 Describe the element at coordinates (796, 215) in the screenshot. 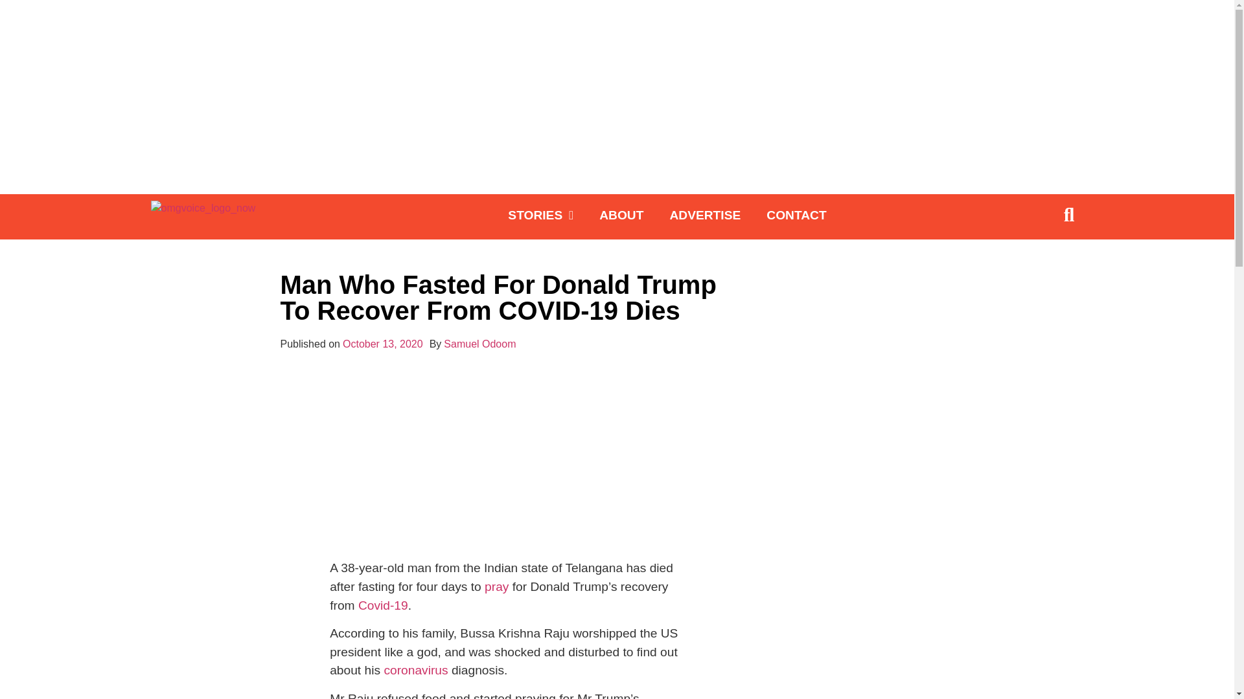

I see `CONTACT` at that location.